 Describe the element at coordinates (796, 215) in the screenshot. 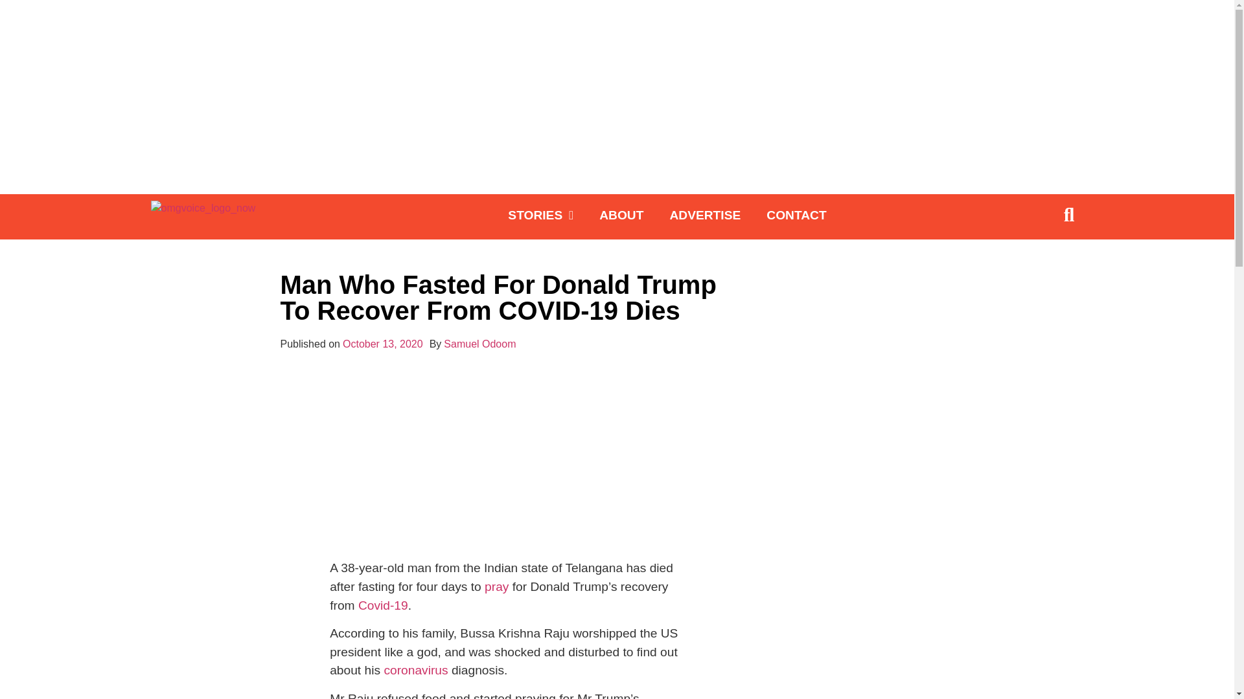

I see `CONTACT` at that location.